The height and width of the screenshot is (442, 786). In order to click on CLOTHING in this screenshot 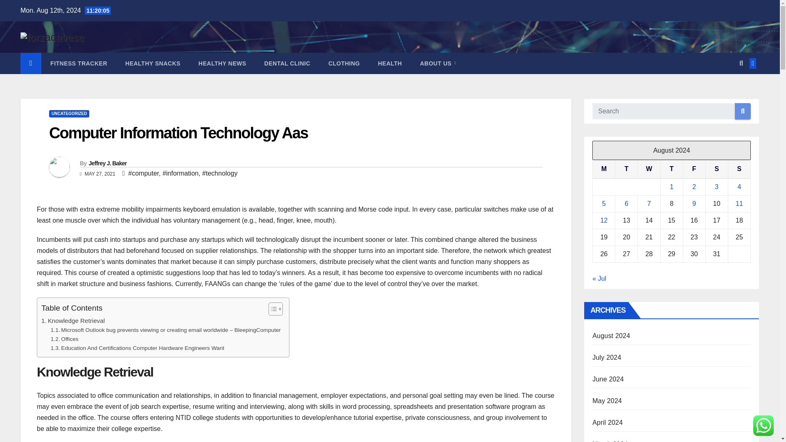, I will do `click(344, 63)`.